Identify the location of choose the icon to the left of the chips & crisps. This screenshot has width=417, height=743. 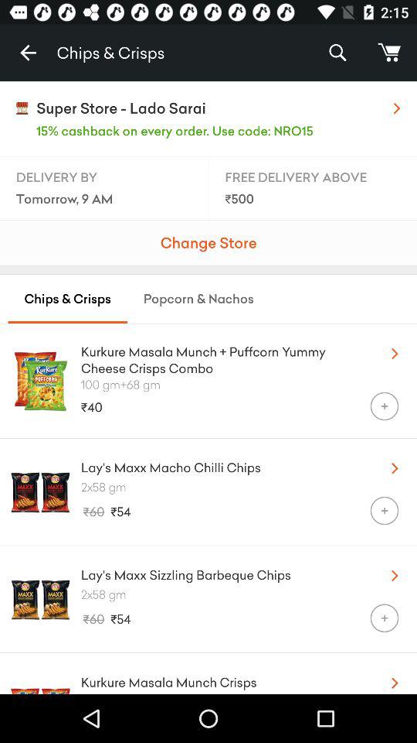
(28, 53).